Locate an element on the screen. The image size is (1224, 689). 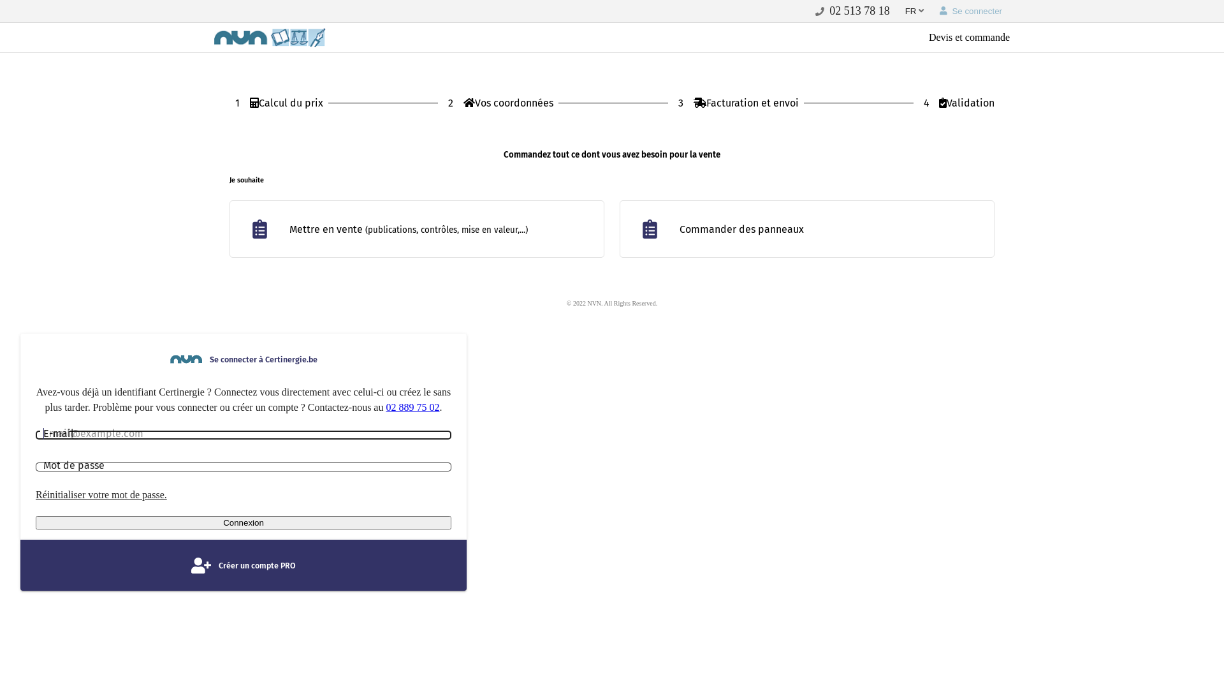
02 513 78 18 is located at coordinates (853, 11).